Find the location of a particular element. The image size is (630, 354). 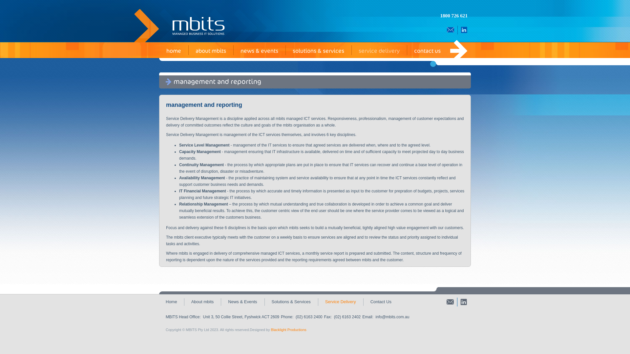

Email is located at coordinates (451, 29).